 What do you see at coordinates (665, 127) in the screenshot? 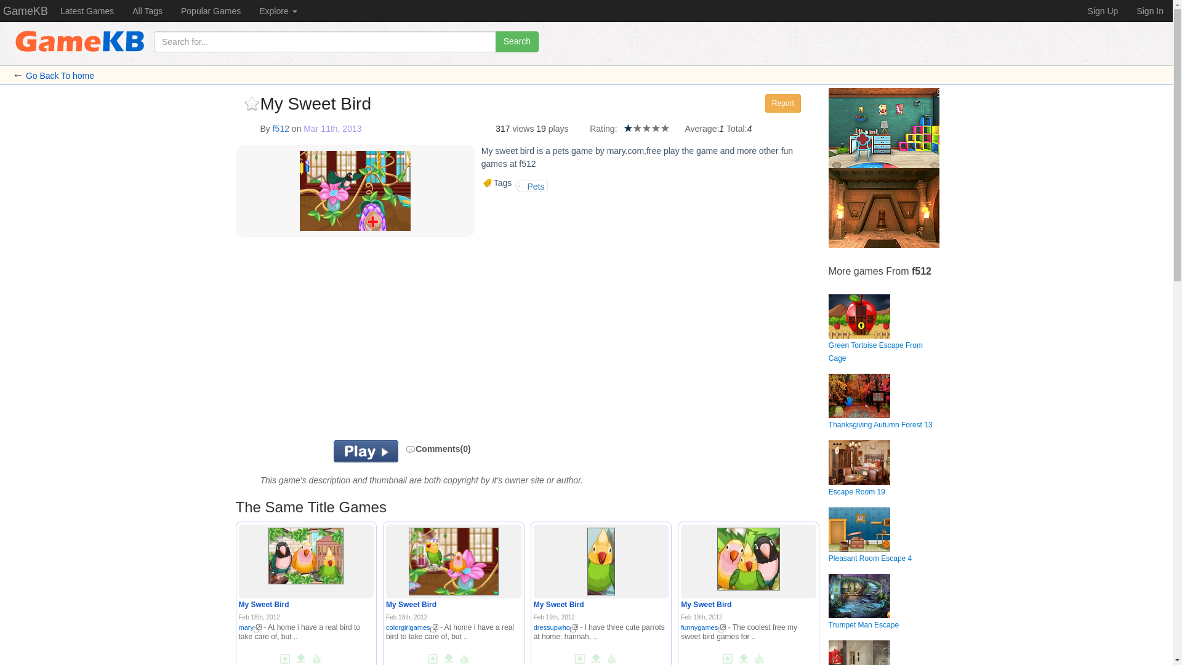
I see `Loved it` at bounding box center [665, 127].